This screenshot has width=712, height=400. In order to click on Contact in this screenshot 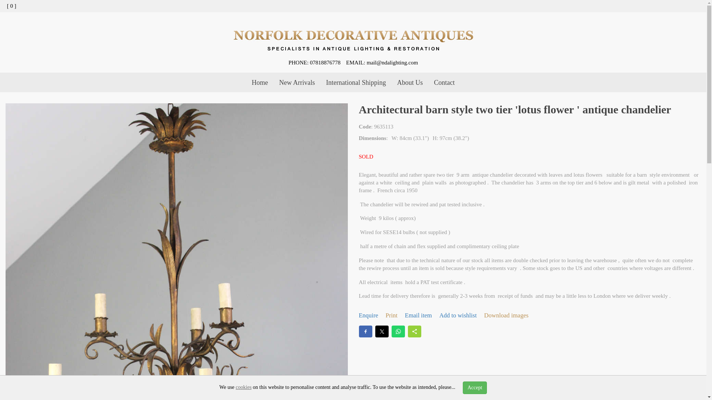, I will do `click(444, 82)`.